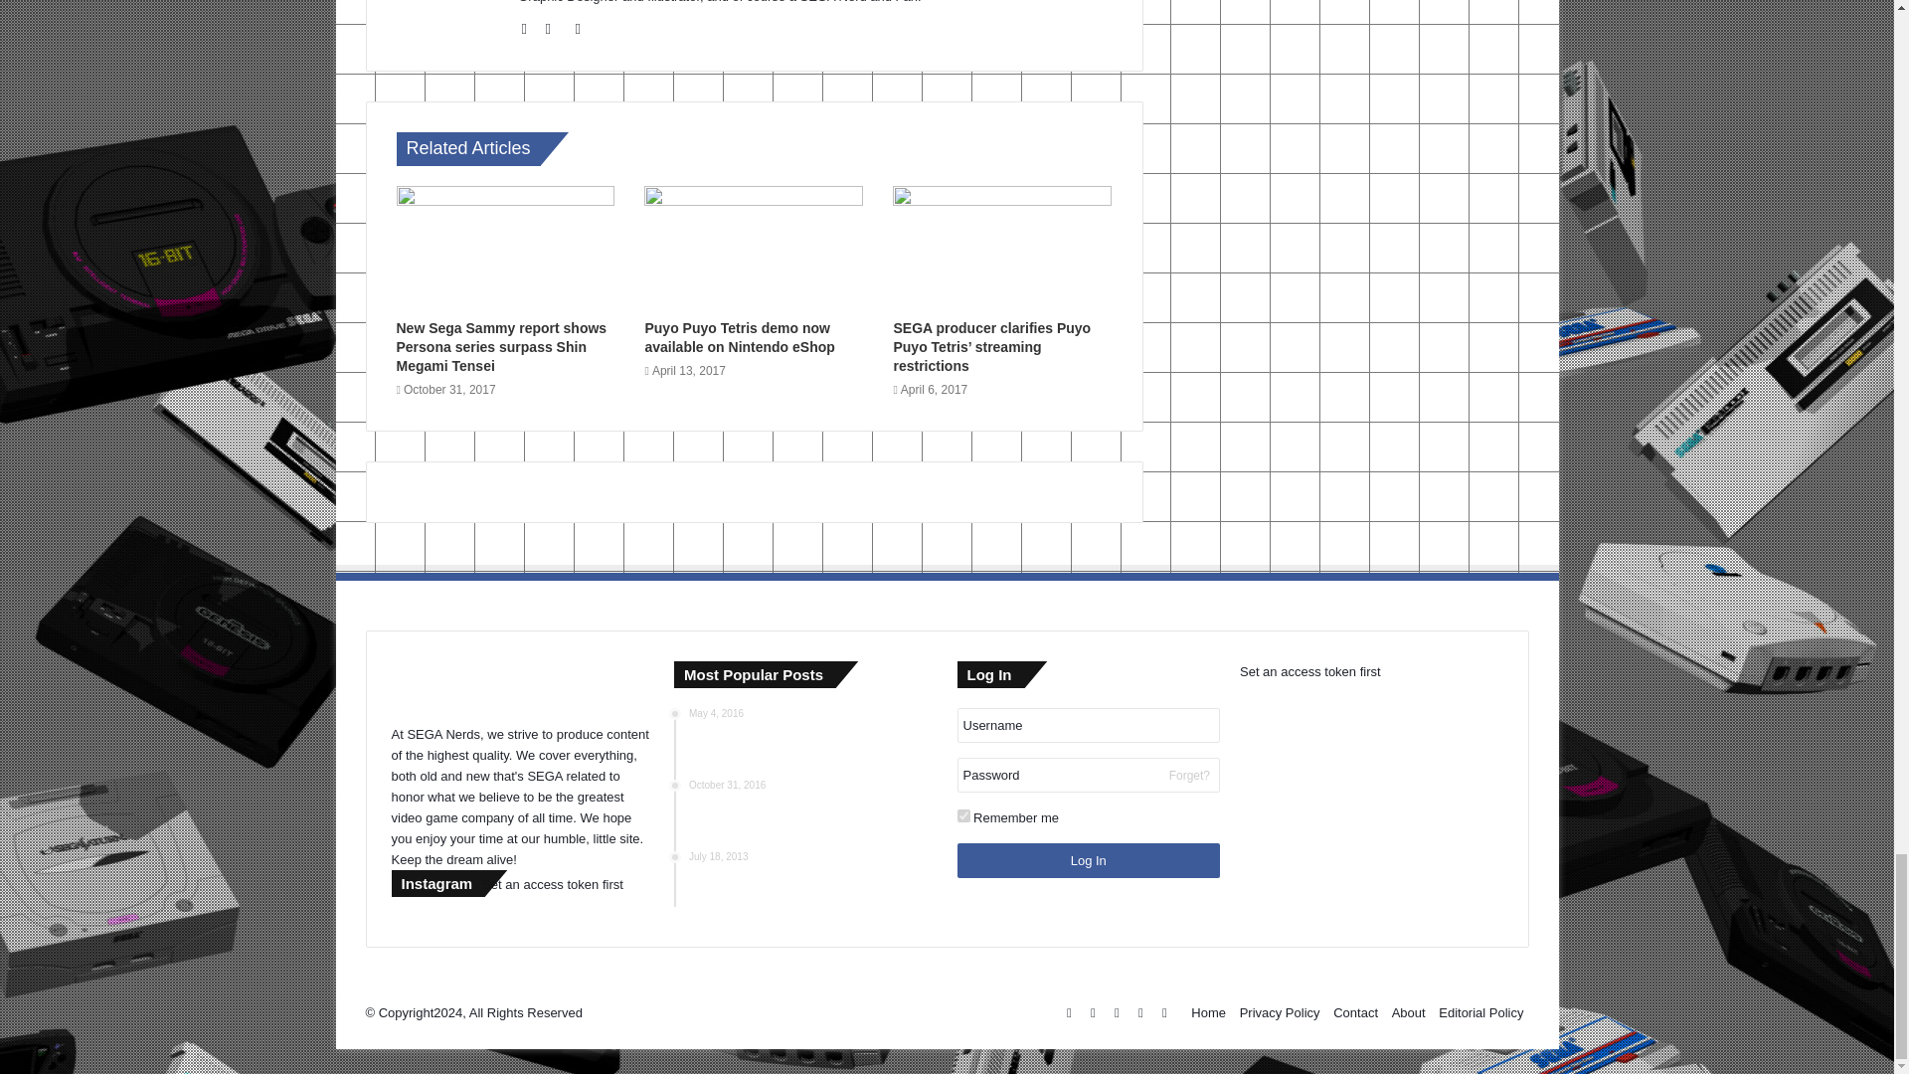 The image size is (1909, 1074). Describe the element at coordinates (1088, 776) in the screenshot. I see `Password` at that location.